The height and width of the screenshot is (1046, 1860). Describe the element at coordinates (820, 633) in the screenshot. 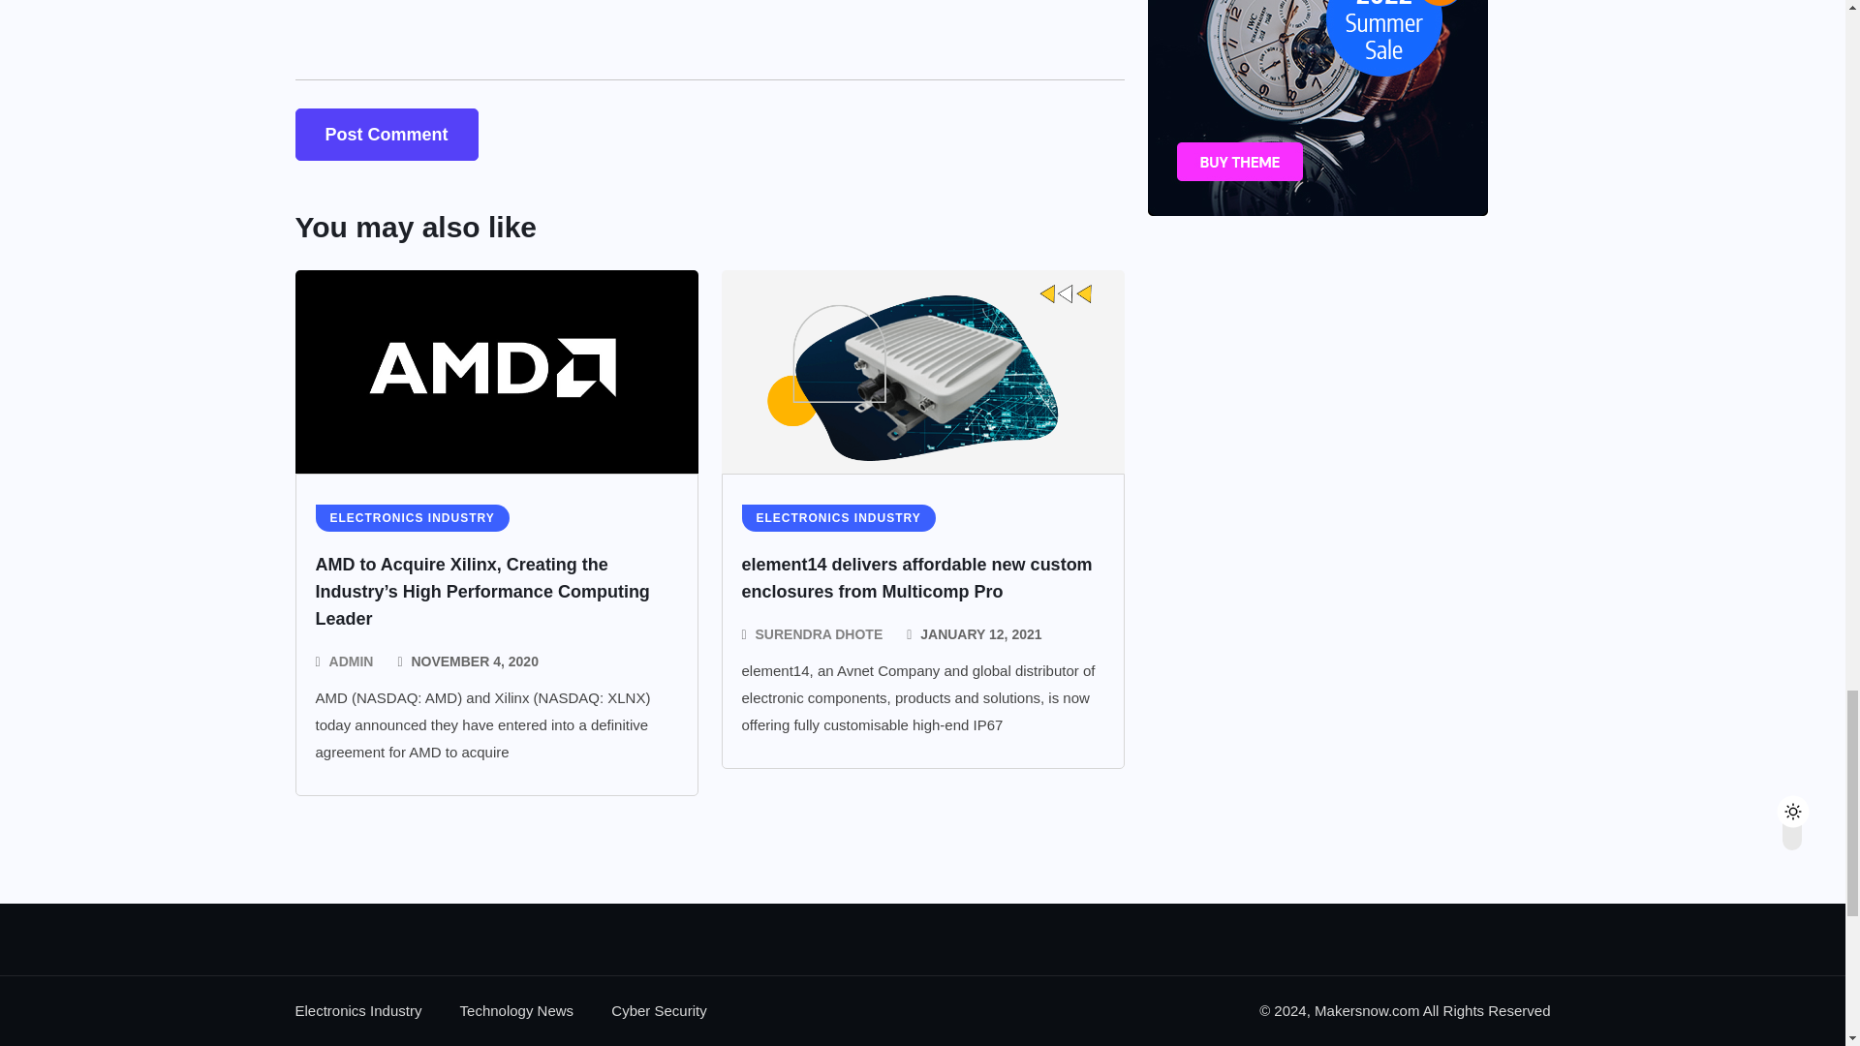

I see `Posts by Surendra Dhote` at that location.